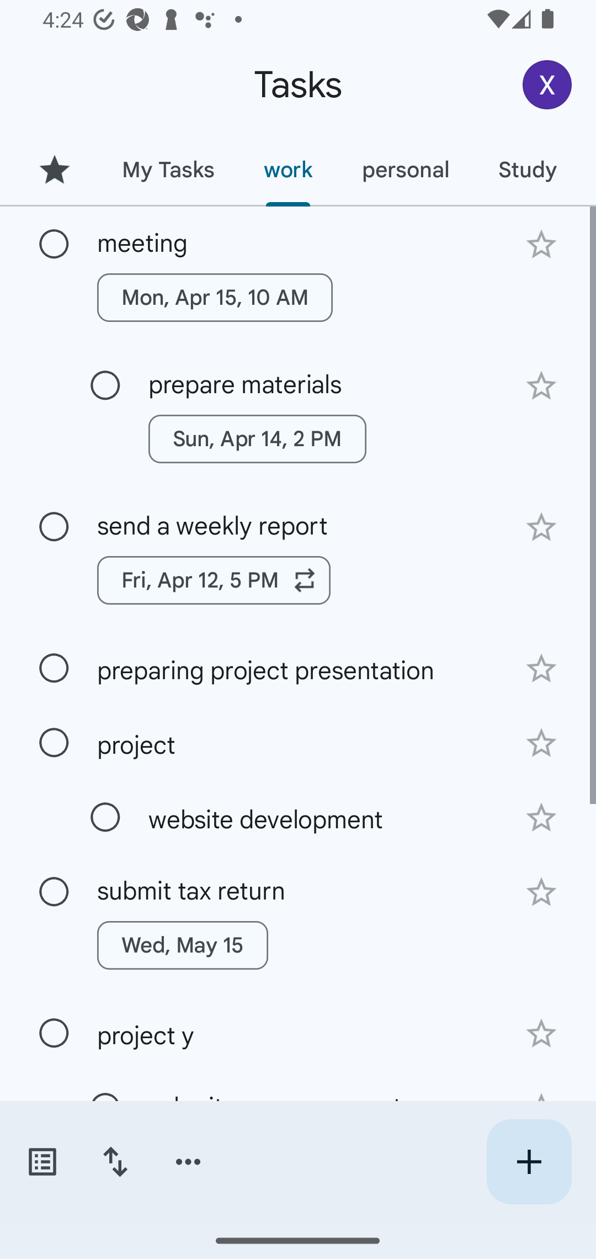 Image resolution: width=596 pixels, height=1259 pixels. Describe the element at coordinates (105, 817) in the screenshot. I see `Mark as complete` at that location.